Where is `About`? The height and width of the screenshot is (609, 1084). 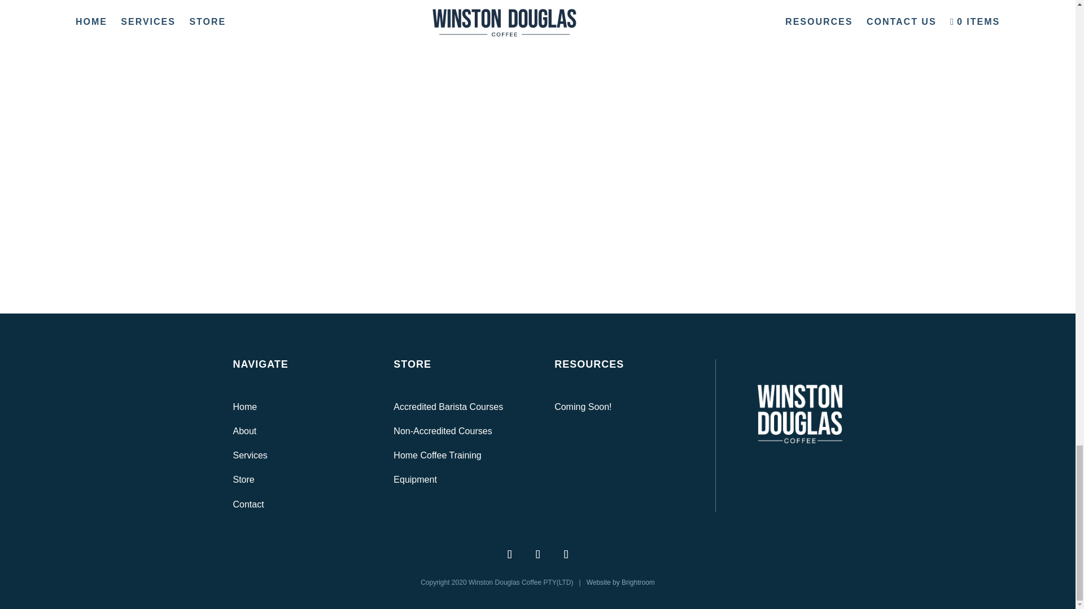 About is located at coordinates (244, 431).